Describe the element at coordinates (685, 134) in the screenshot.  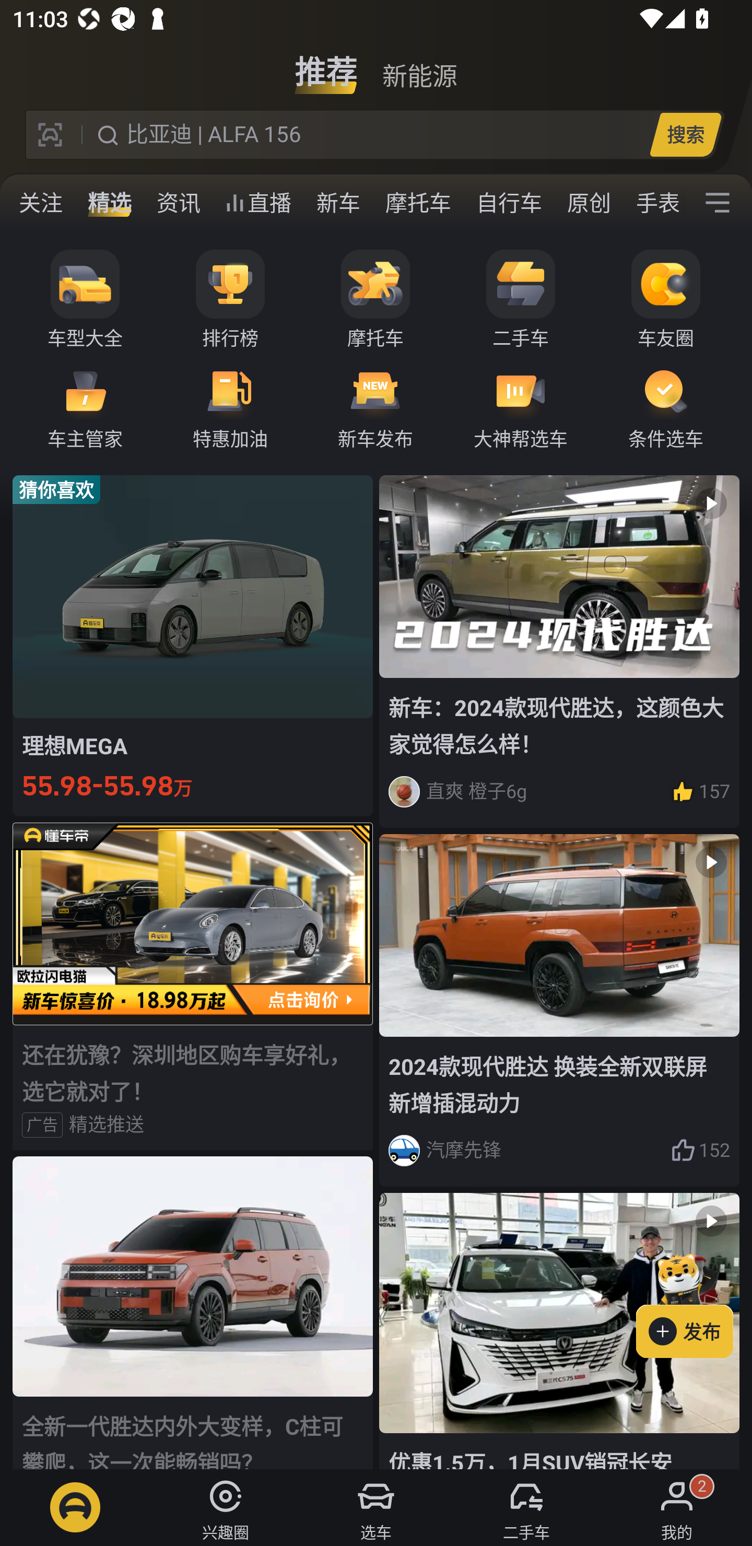
I see `搜索` at that location.